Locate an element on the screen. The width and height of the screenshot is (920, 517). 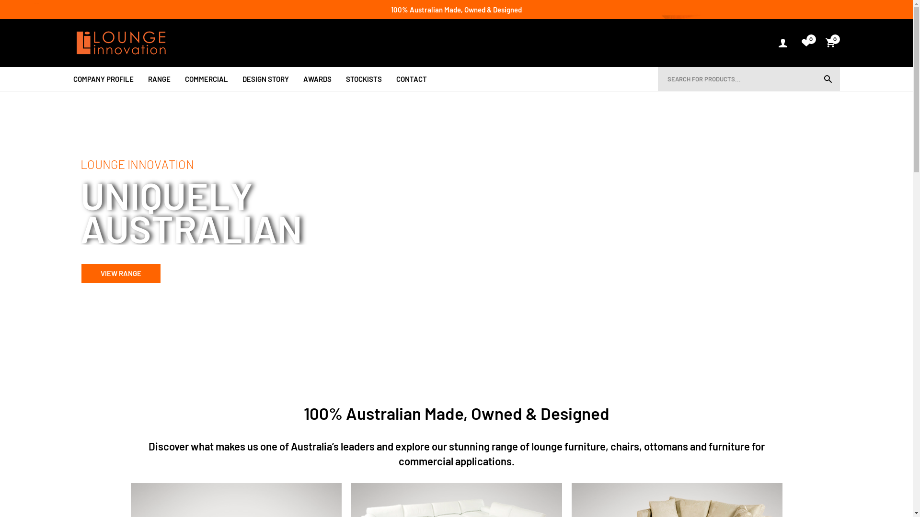
COMMERCIAL is located at coordinates (207, 79).